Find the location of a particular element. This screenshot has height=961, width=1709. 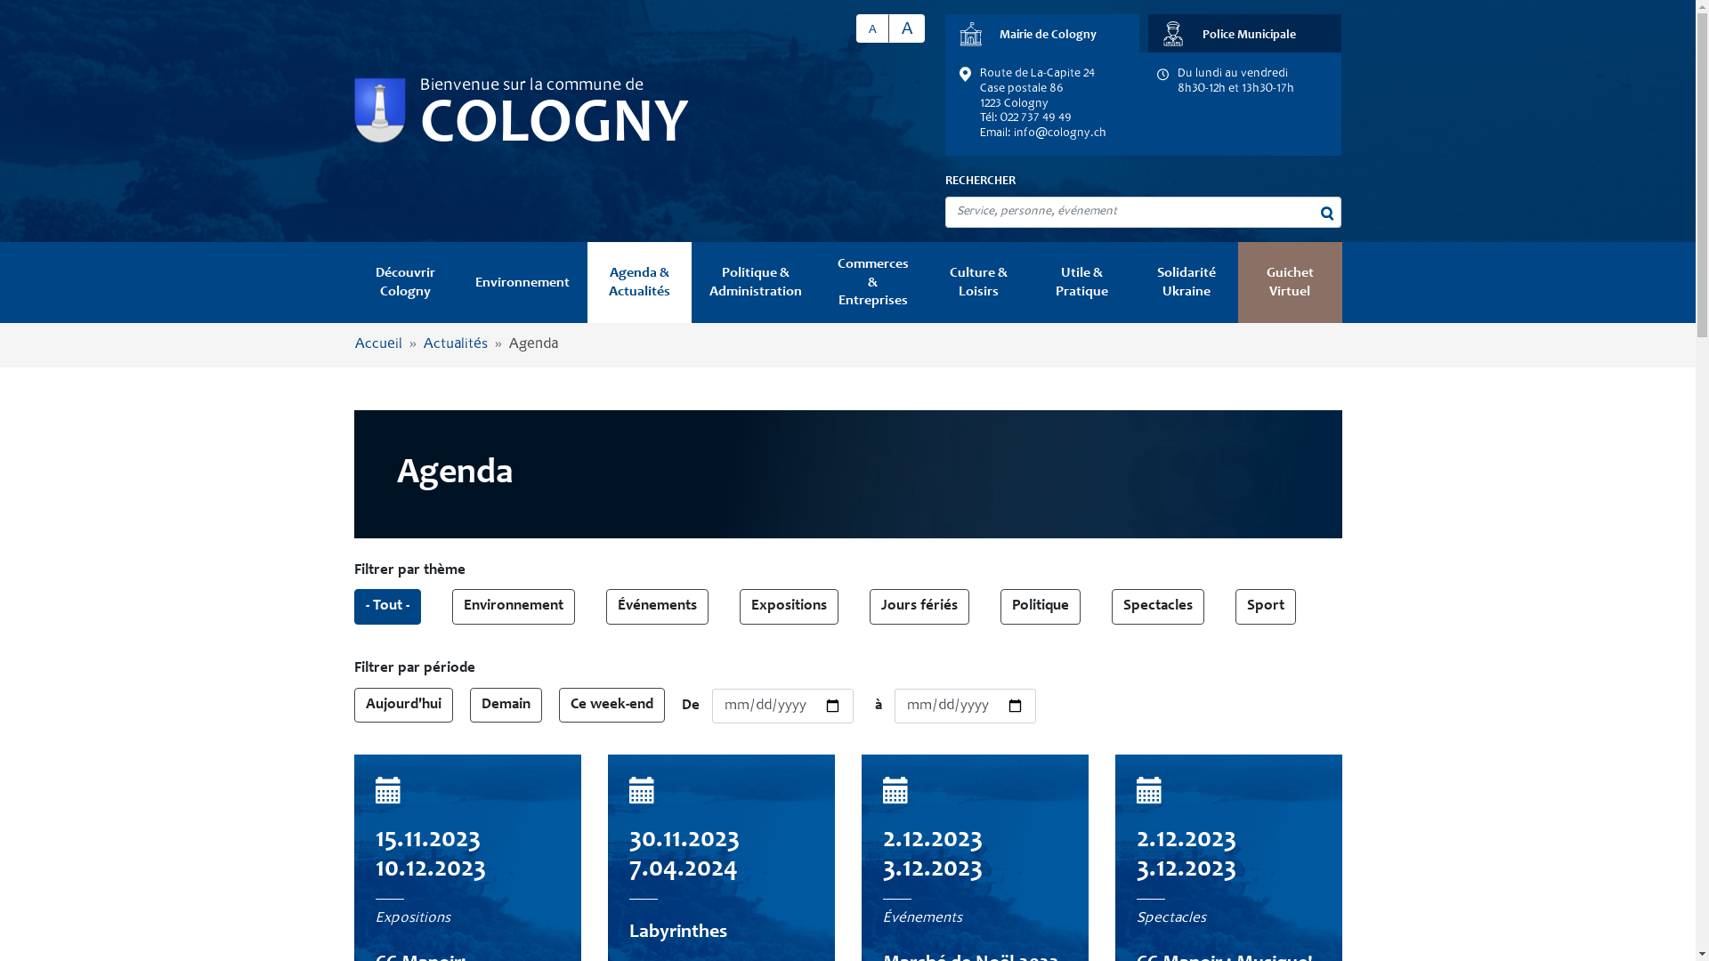

Environnement is located at coordinates (522, 283).